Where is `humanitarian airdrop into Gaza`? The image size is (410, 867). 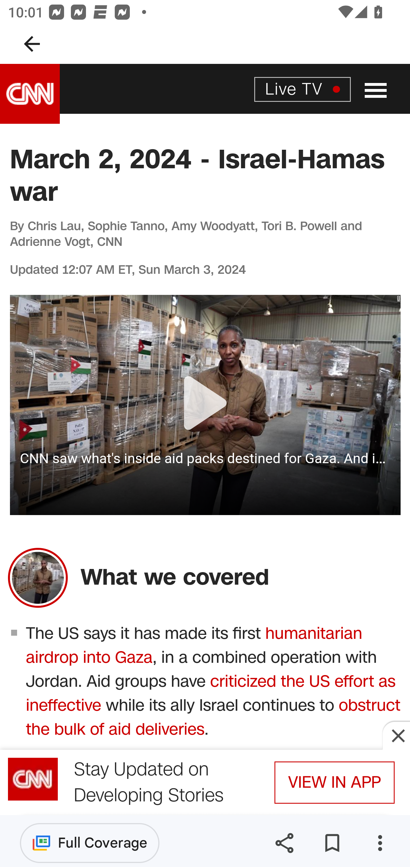 humanitarian airdrop into Gaza is located at coordinates (194, 645).